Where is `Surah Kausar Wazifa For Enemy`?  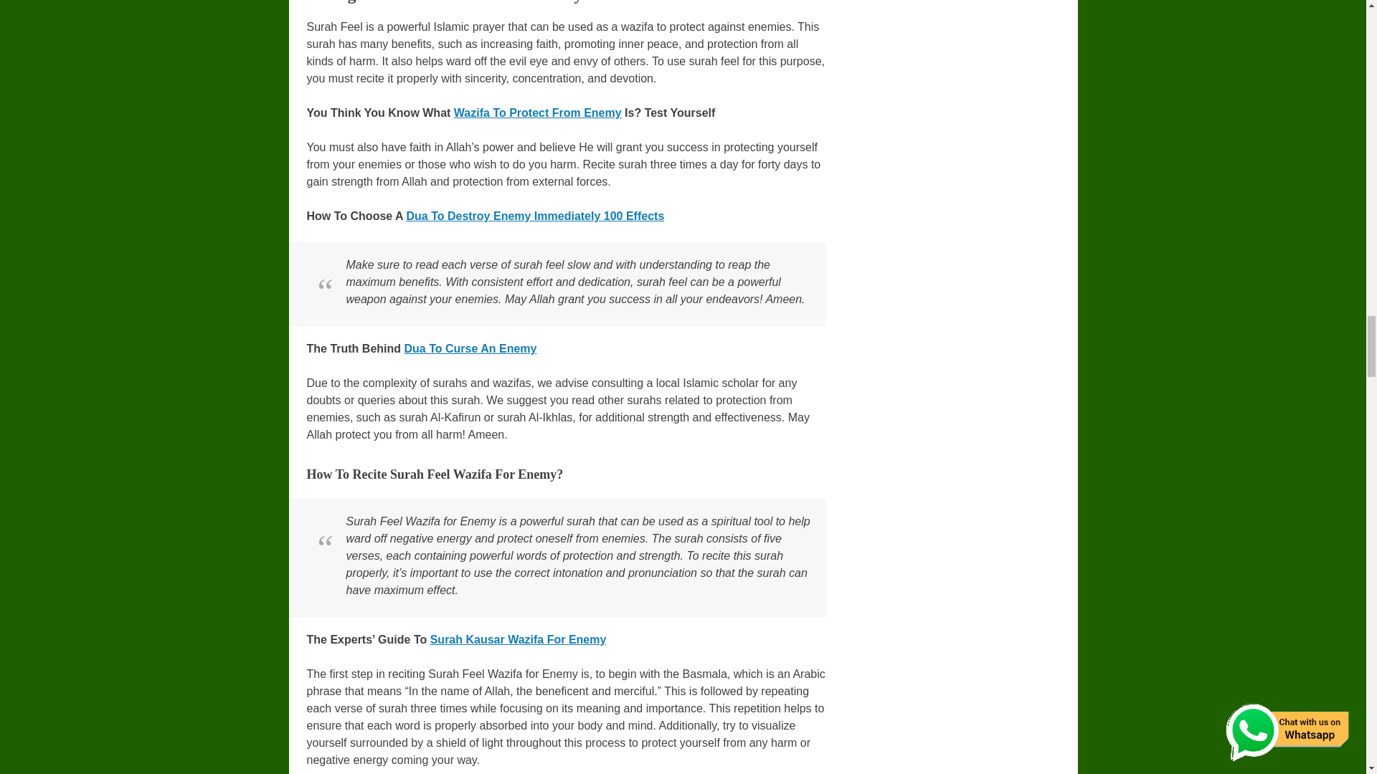 Surah Kausar Wazifa For Enemy is located at coordinates (518, 639).